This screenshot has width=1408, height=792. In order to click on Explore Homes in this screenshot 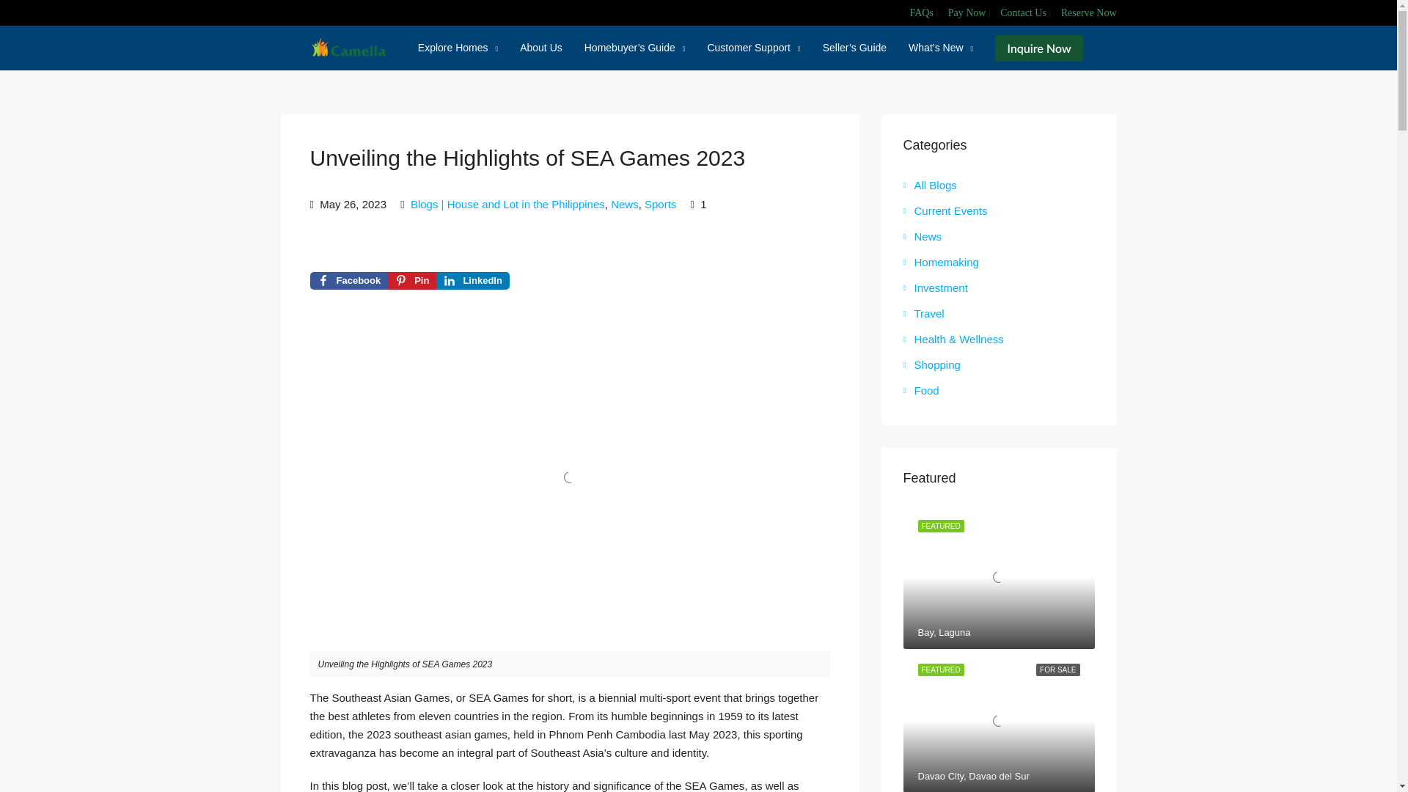, I will do `click(458, 48)`.